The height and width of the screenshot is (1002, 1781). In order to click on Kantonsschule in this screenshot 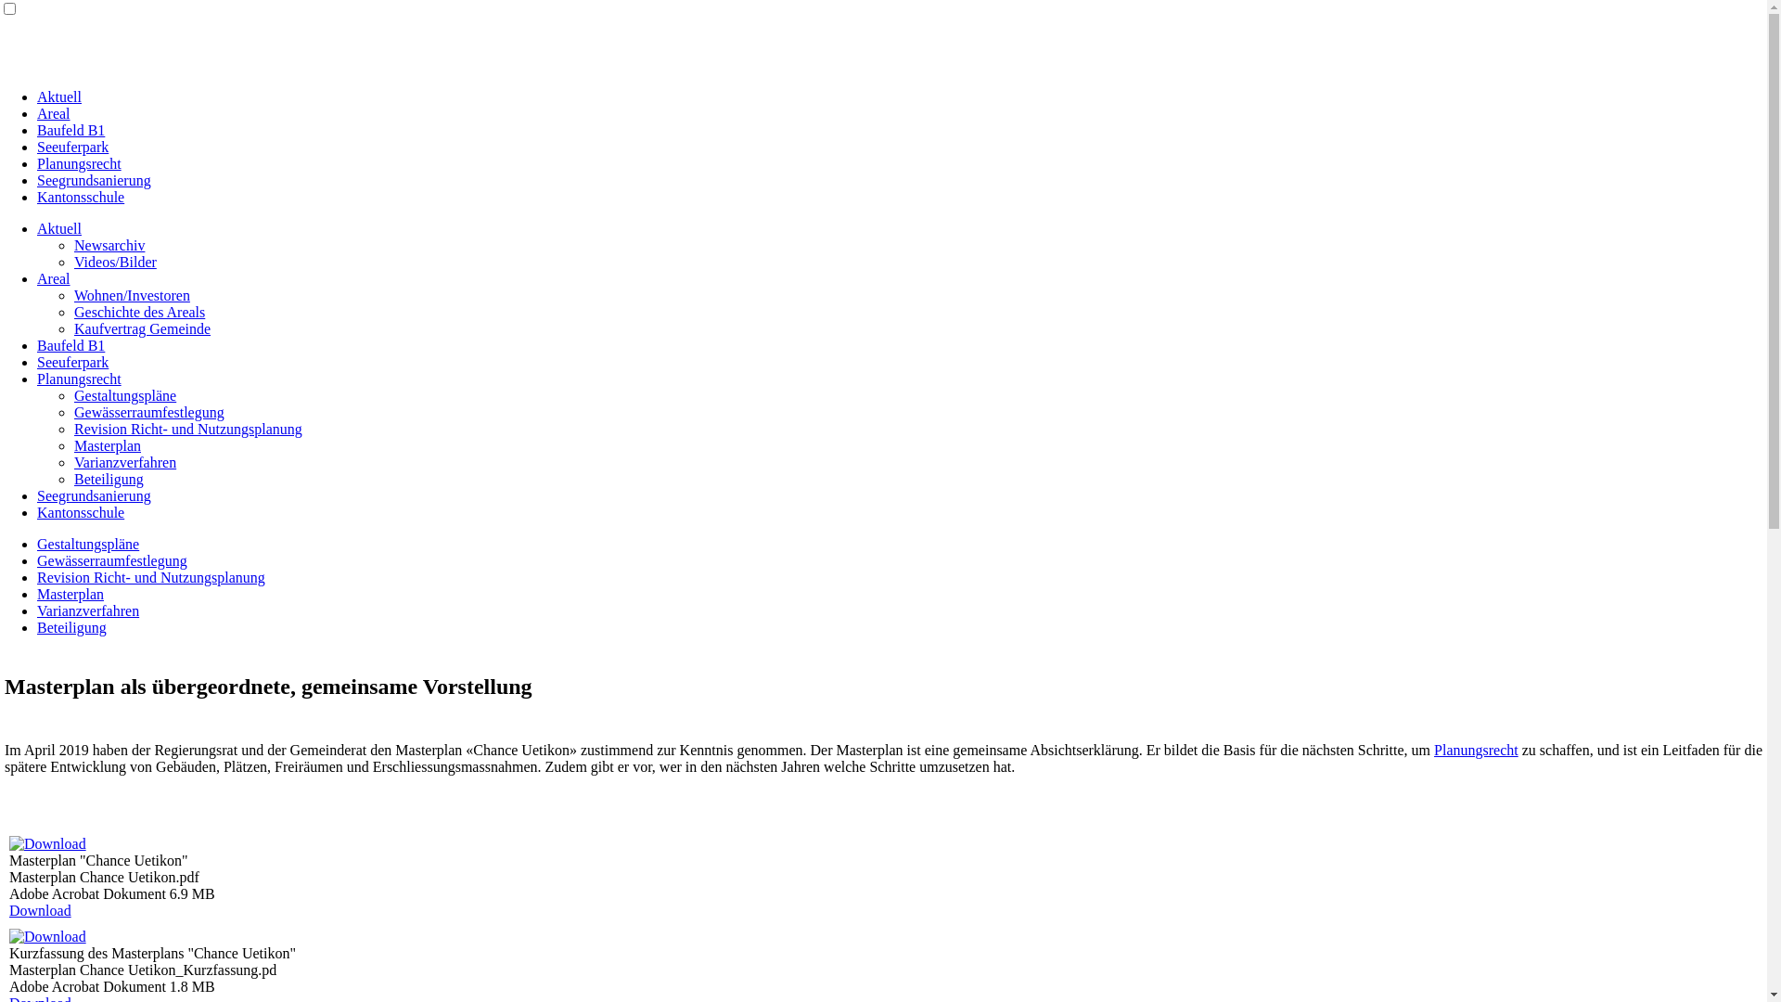, I will do `click(81, 197)`.